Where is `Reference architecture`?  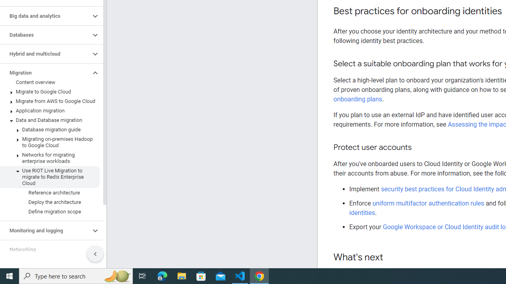
Reference architecture is located at coordinates (50, 192).